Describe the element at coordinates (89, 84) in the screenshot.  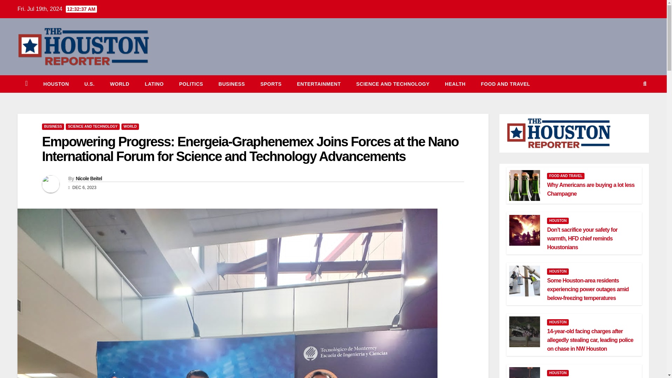
I see `U.S.` at that location.